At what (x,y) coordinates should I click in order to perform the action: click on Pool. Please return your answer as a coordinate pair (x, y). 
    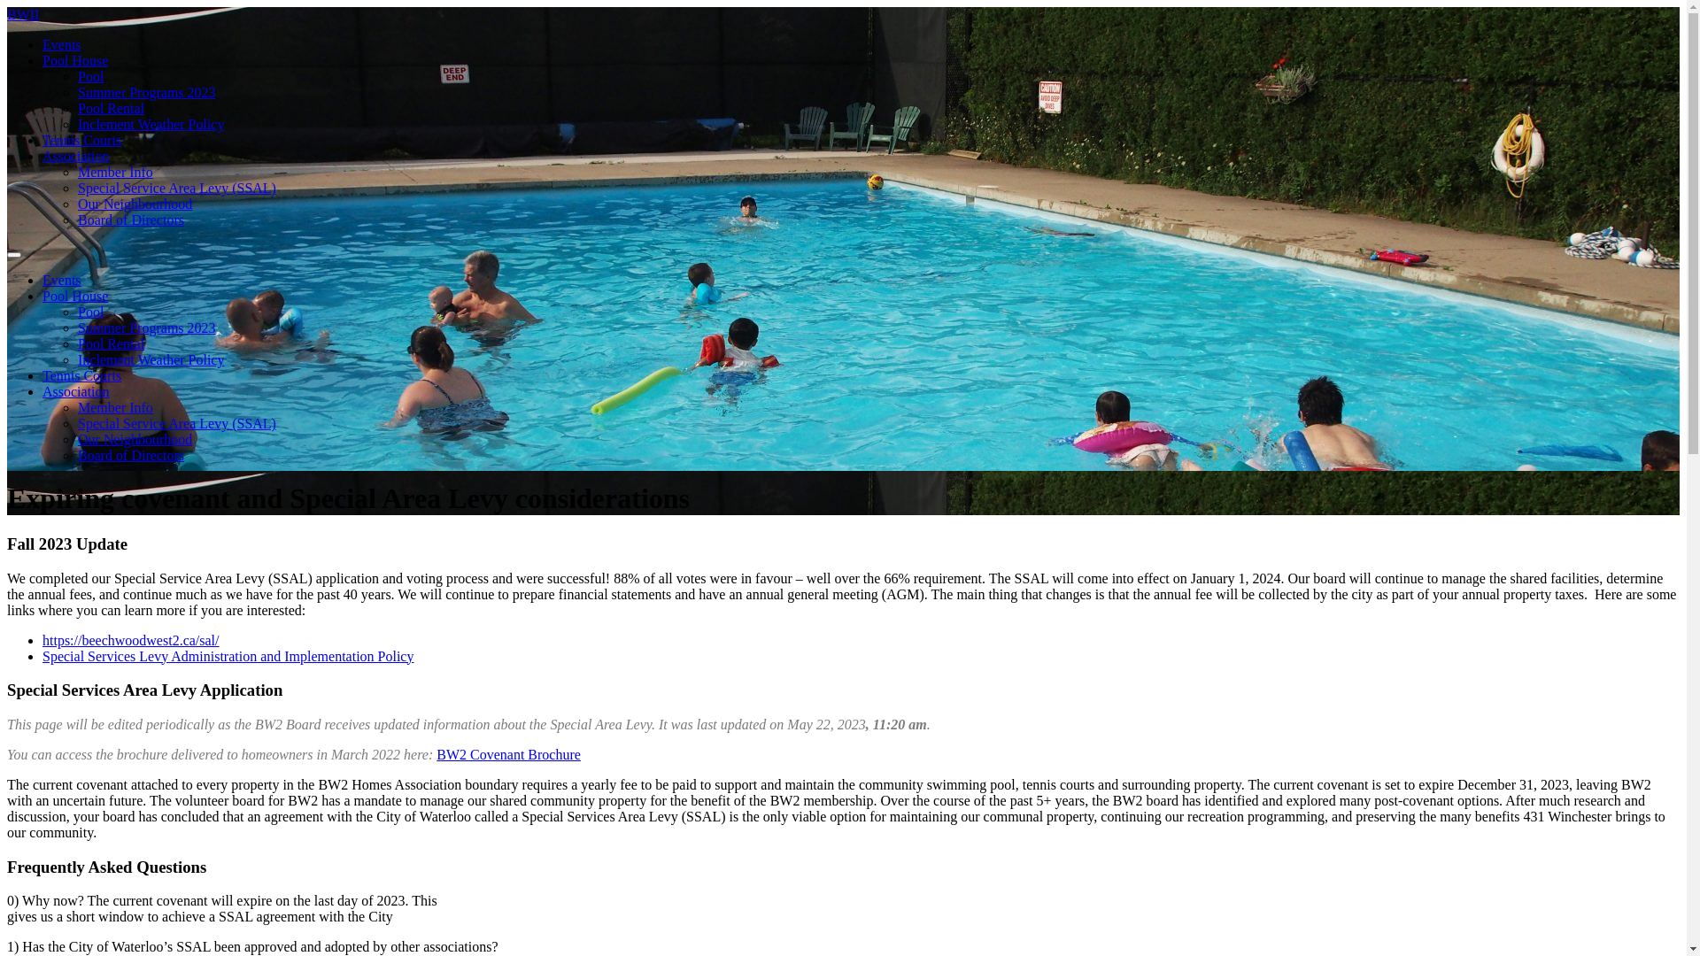
    Looking at the image, I should click on (90, 312).